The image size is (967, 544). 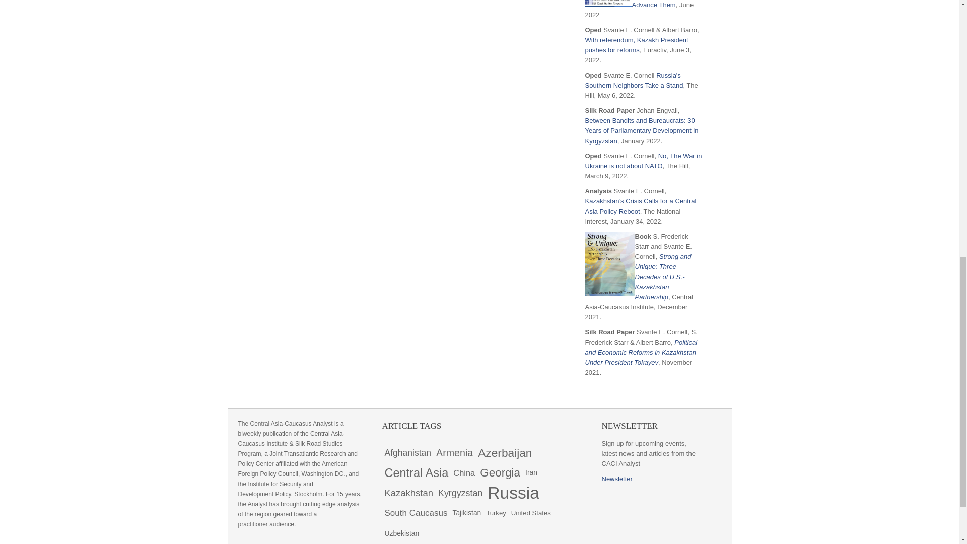 What do you see at coordinates (409, 493) in the screenshot?
I see `125 items tagged with Kazakhstan` at bounding box center [409, 493].